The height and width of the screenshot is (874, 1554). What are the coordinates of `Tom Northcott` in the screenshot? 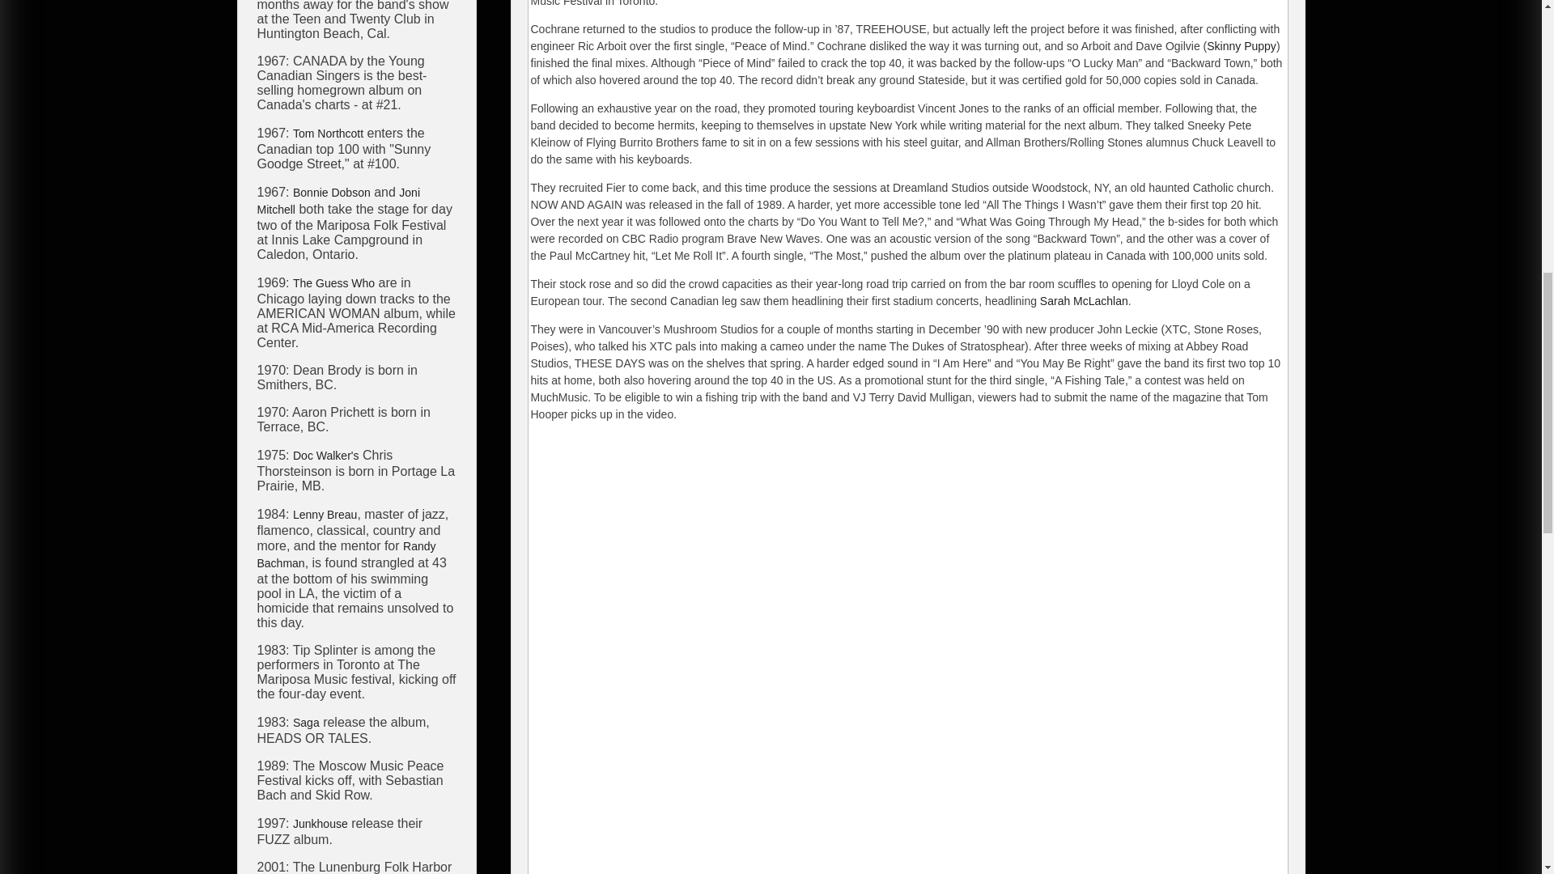 It's located at (329, 133).